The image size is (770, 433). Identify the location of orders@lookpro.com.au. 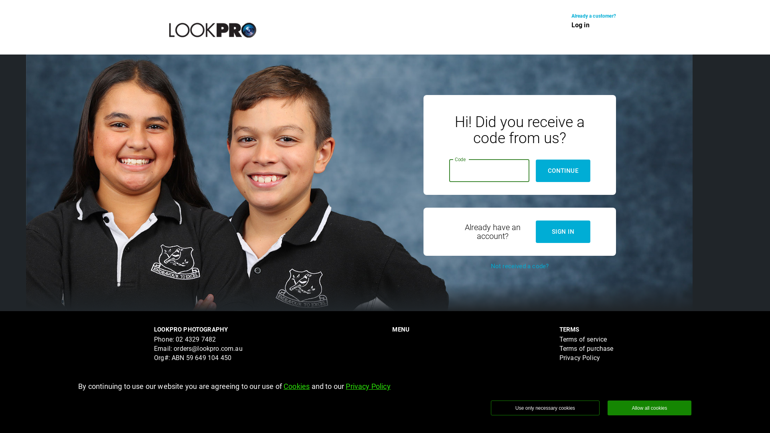
(208, 349).